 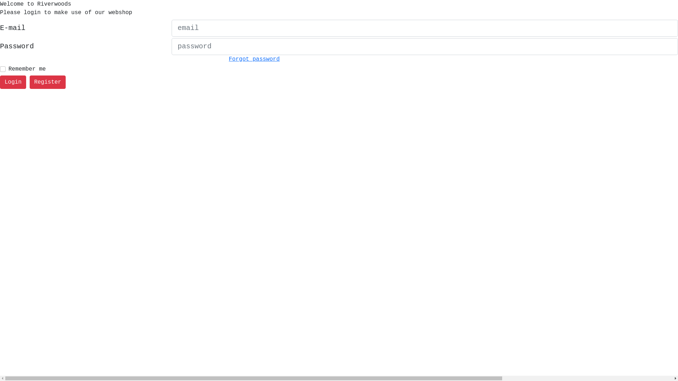 What do you see at coordinates (13, 82) in the screenshot?
I see `Login` at bounding box center [13, 82].